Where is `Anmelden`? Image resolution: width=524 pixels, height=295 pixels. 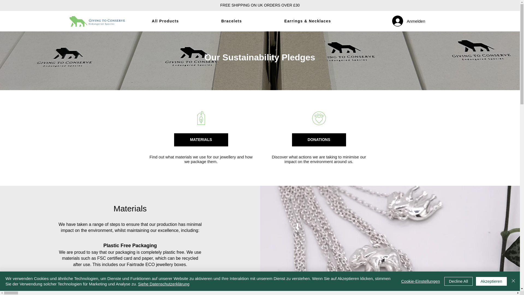
Anmelden is located at coordinates (397, 21).